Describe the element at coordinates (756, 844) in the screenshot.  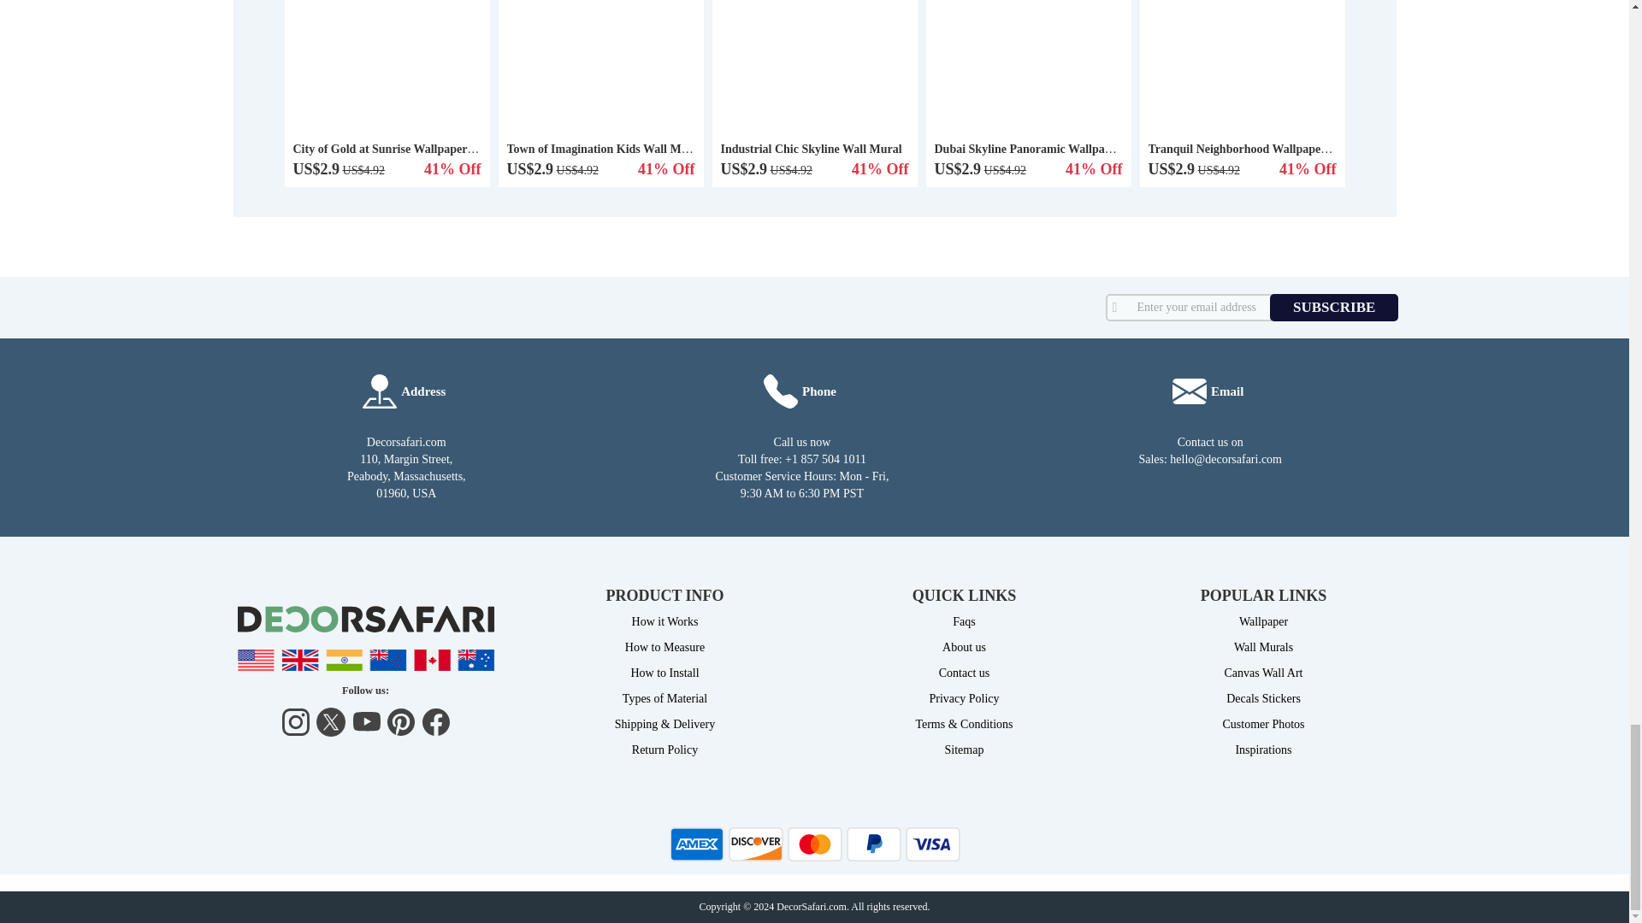
I see `Discover` at that location.